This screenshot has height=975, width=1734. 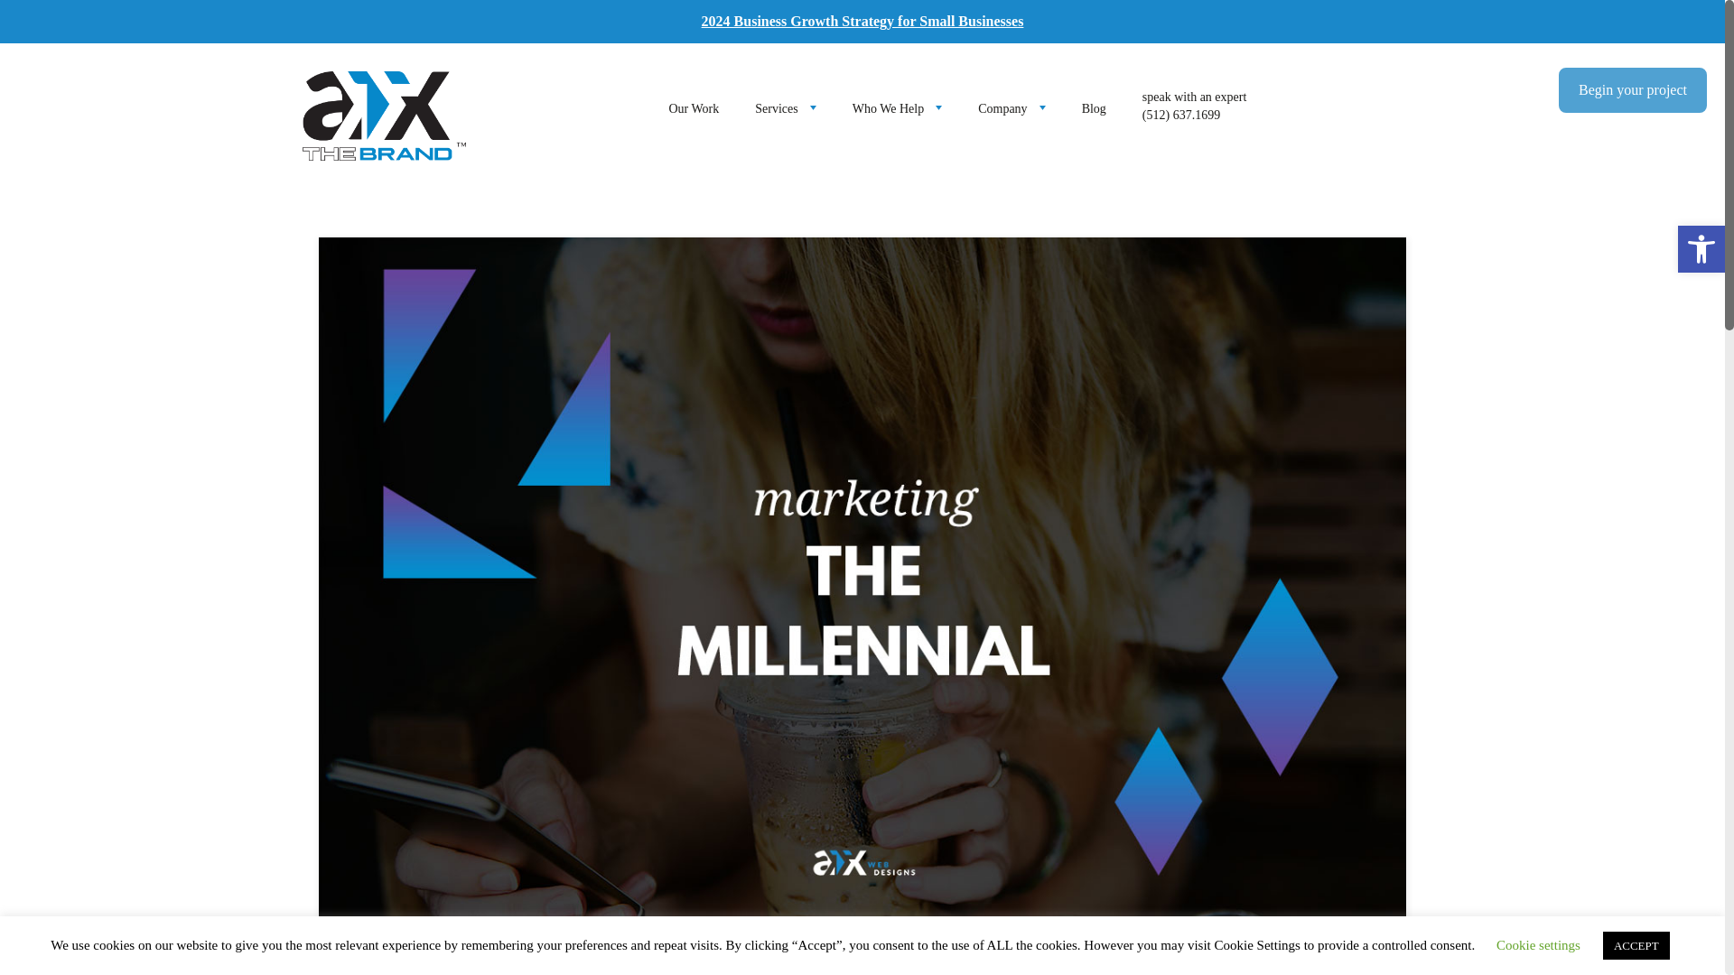 What do you see at coordinates (694, 108) in the screenshot?
I see `Our Work` at bounding box center [694, 108].